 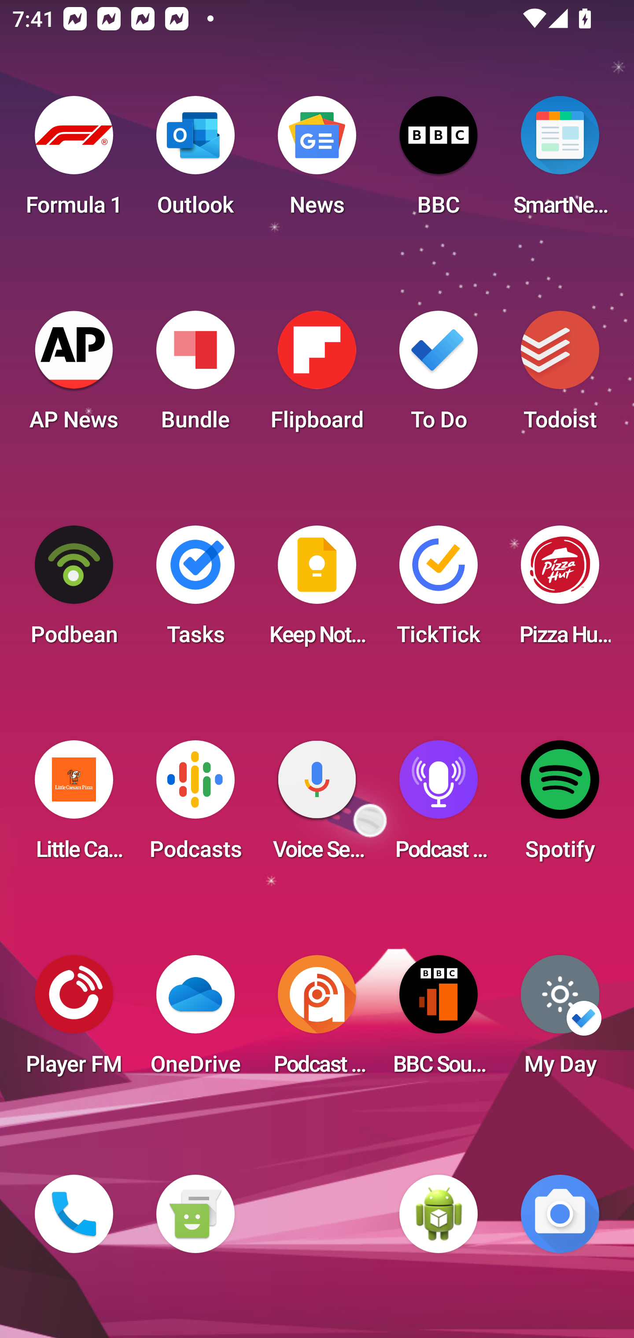 I want to click on Pizza Hut HK & Macau, so click(x=560, y=591).